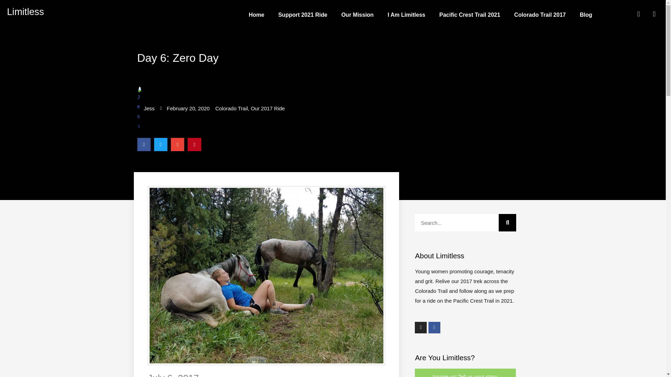 The height and width of the screenshot is (377, 671). I want to click on Our Mission, so click(357, 15).